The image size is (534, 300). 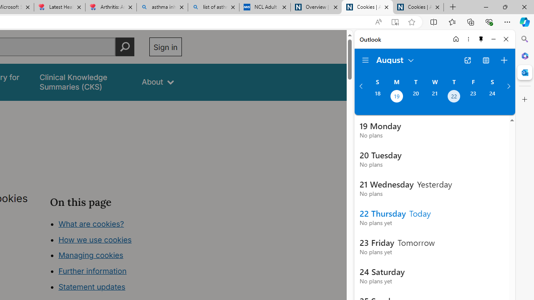 What do you see at coordinates (435, 97) in the screenshot?
I see `Wednesday, August 21, 2024. ` at bounding box center [435, 97].